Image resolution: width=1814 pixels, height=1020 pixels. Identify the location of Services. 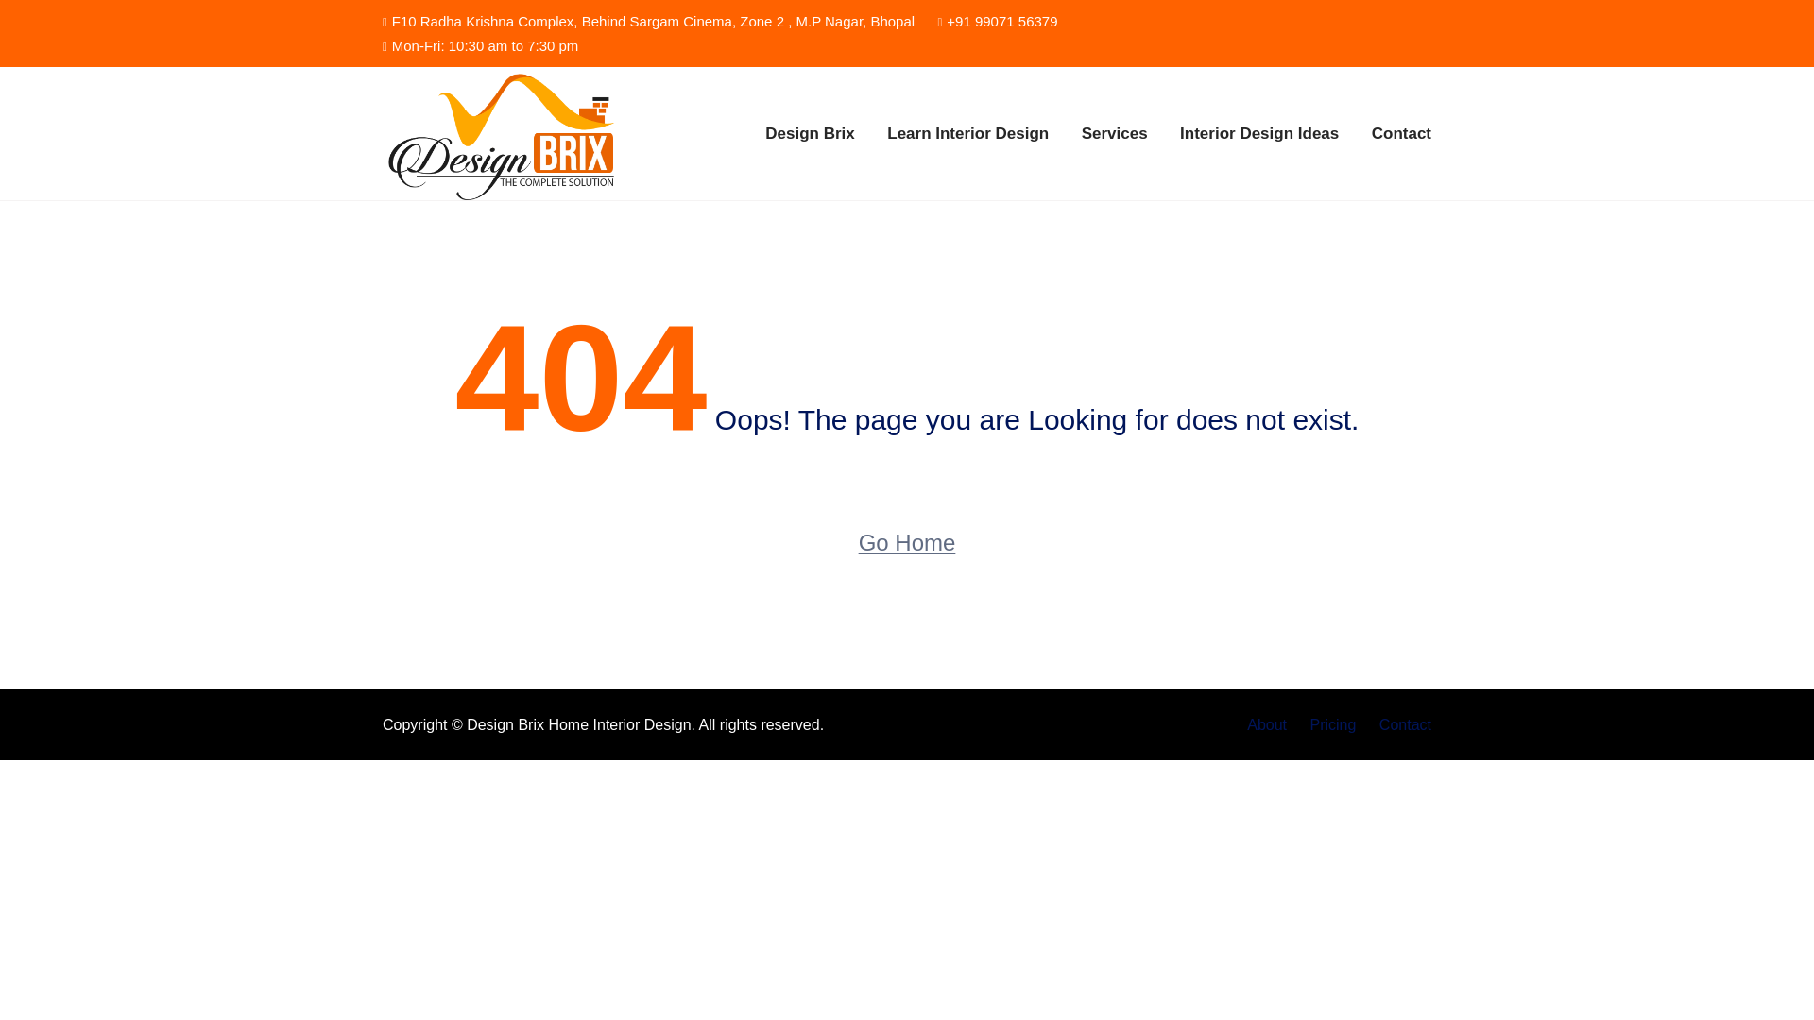
(1115, 134).